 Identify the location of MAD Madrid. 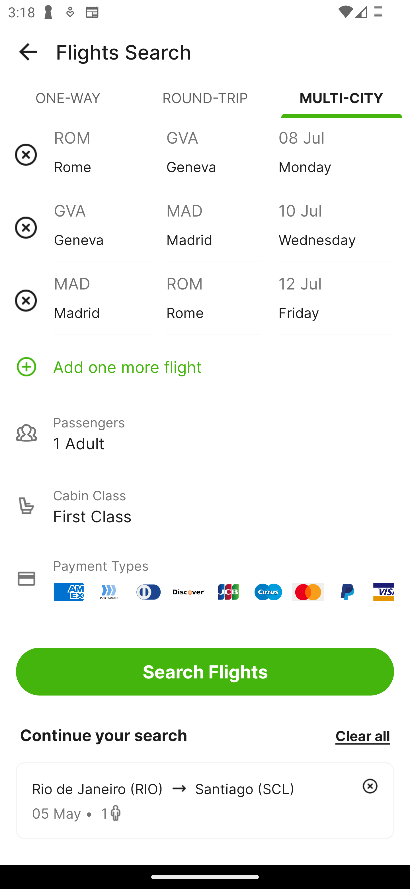
(110, 300).